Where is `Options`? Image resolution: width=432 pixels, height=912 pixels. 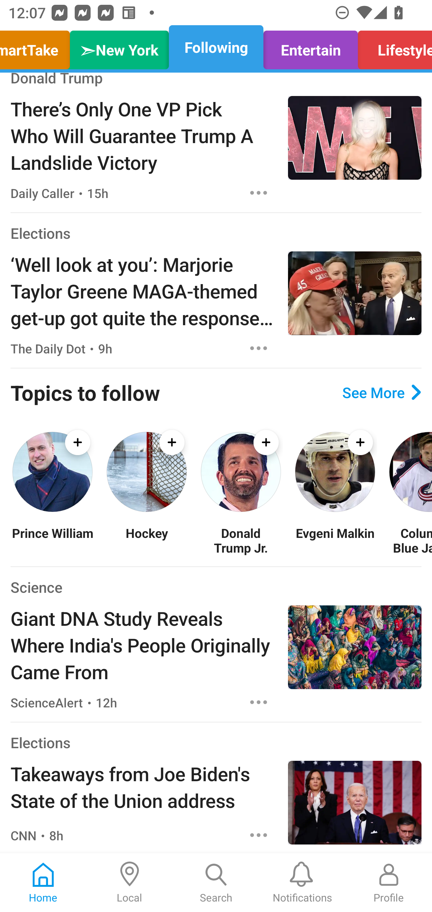 Options is located at coordinates (259, 193).